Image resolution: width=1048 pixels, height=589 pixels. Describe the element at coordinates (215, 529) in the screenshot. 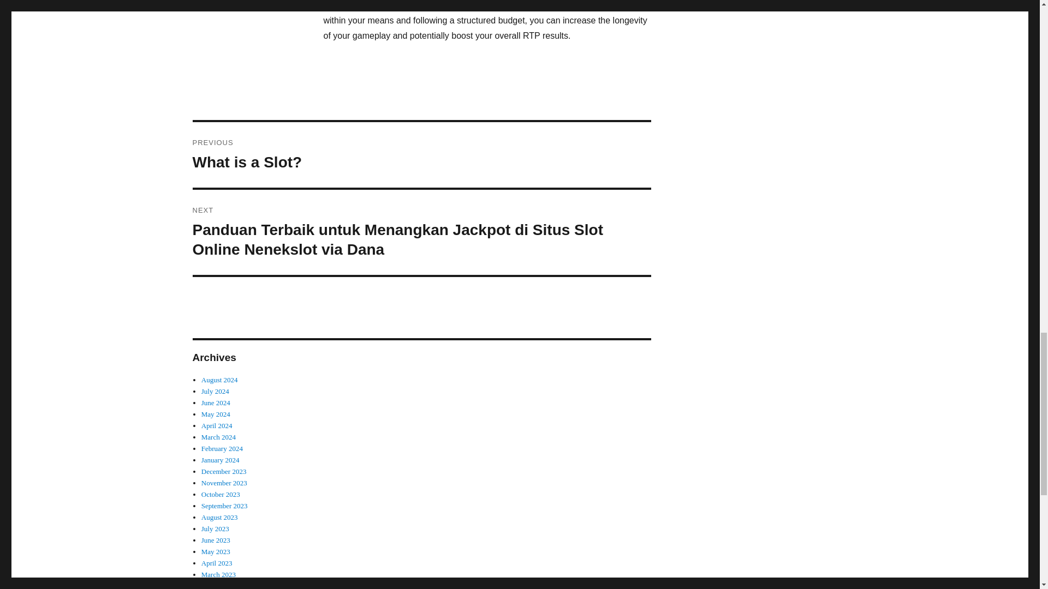

I see `July 2023` at that location.